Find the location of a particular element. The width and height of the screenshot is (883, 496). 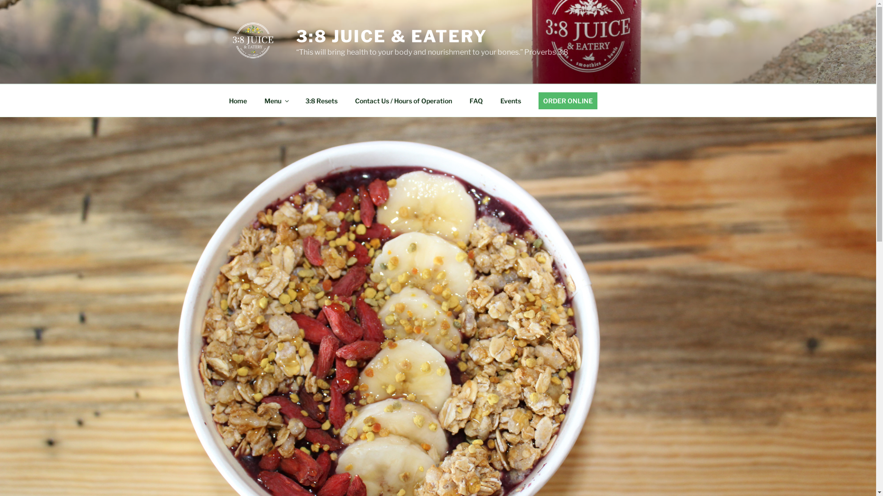

Menu is located at coordinates (276, 100).